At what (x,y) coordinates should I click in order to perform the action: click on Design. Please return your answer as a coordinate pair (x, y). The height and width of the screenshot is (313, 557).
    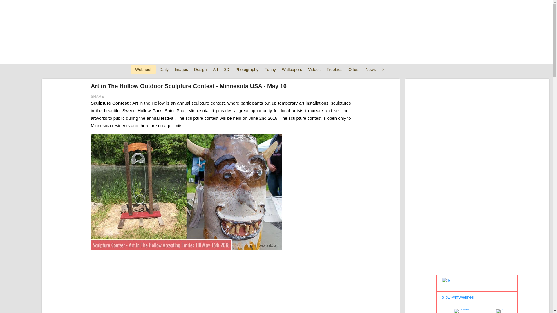
    Looking at the image, I should click on (200, 70).